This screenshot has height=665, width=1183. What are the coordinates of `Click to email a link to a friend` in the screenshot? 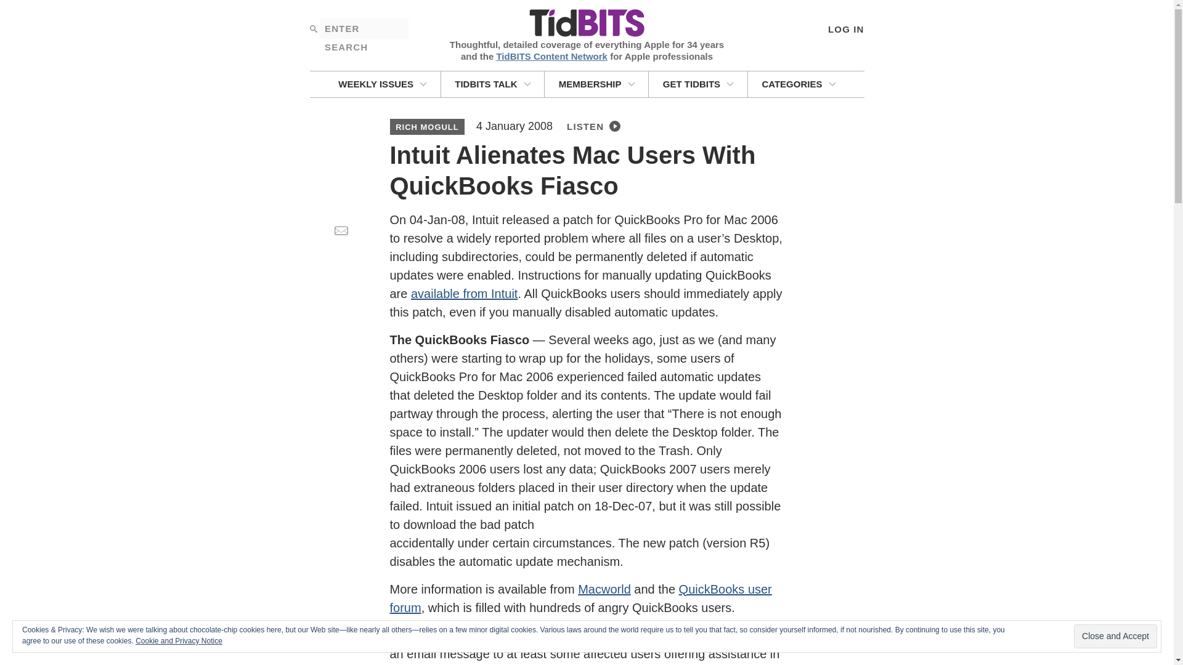 It's located at (340, 230).